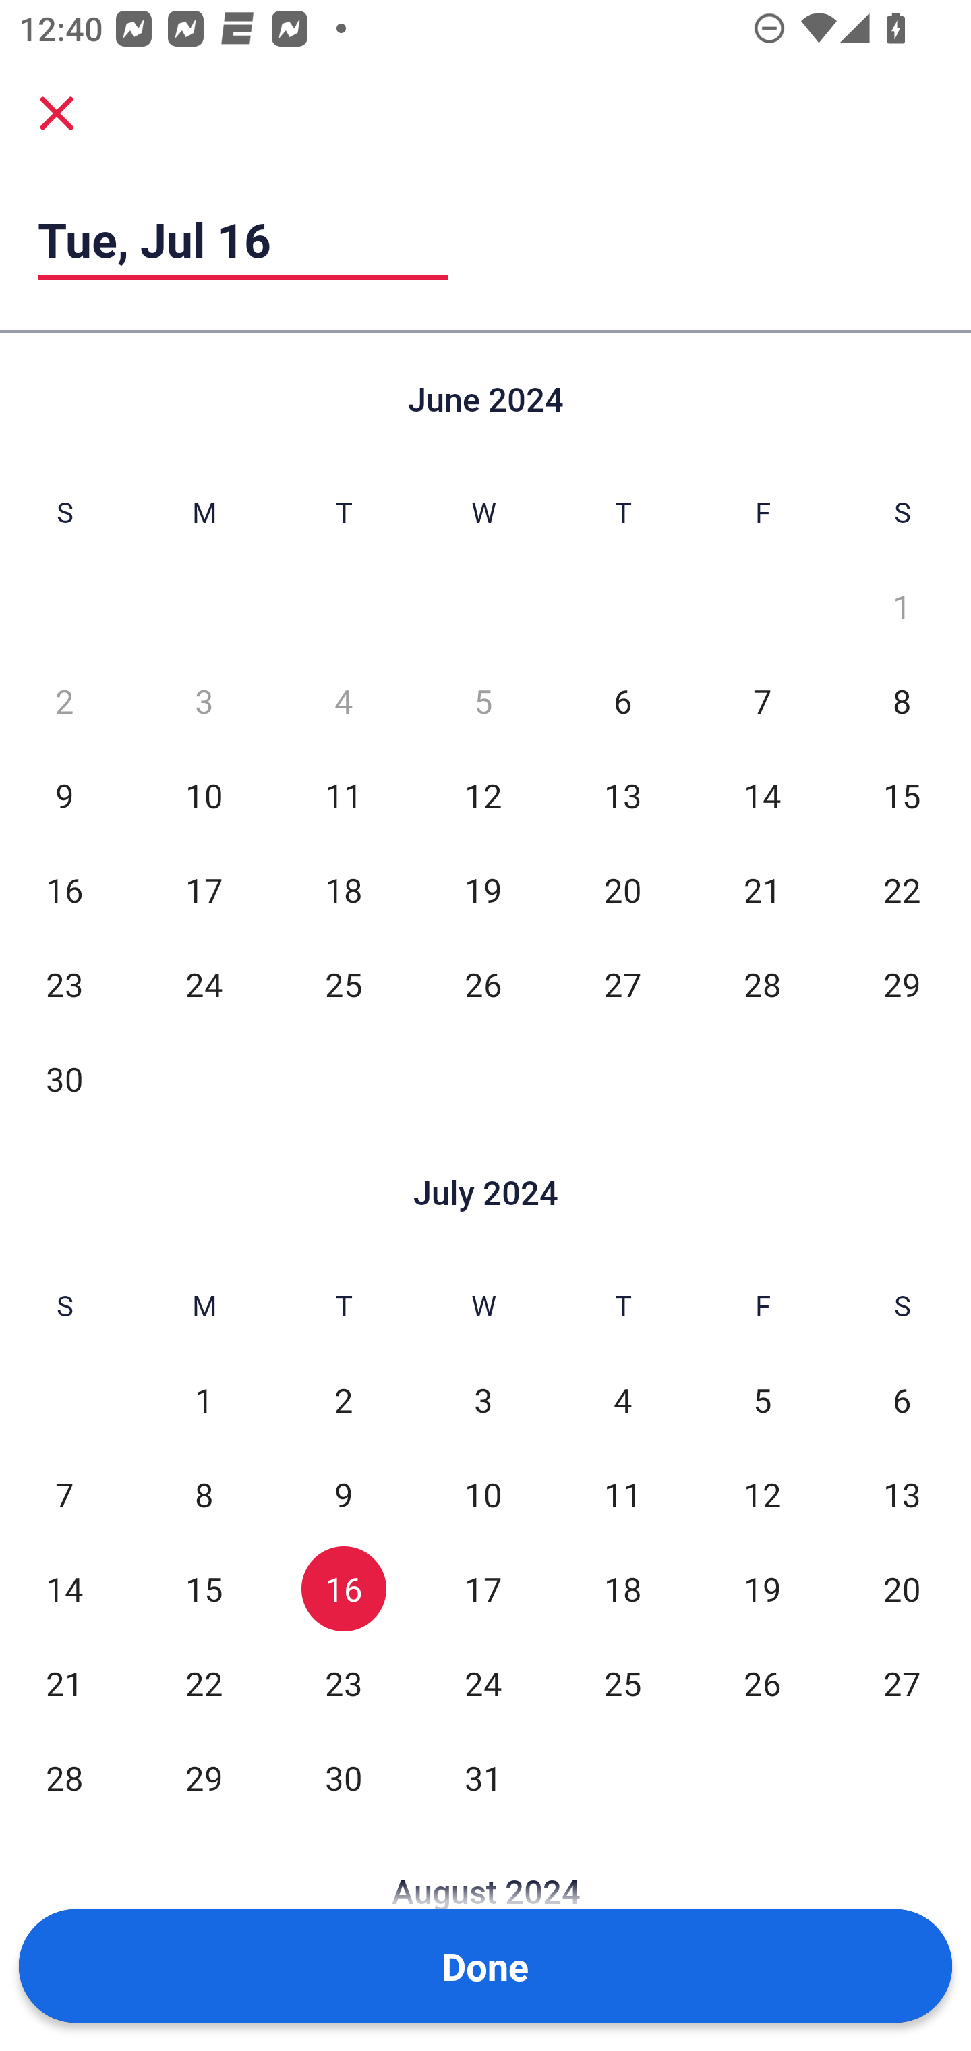 The width and height of the screenshot is (971, 2051). Describe the element at coordinates (622, 890) in the screenshot. I see `20 Thu, Jun 20, Not Selected` at that location.